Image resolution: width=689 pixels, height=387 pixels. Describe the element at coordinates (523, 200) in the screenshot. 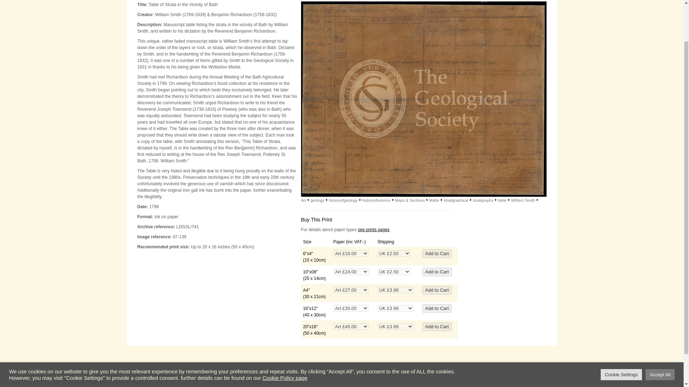

I see `William Smith` at that location.